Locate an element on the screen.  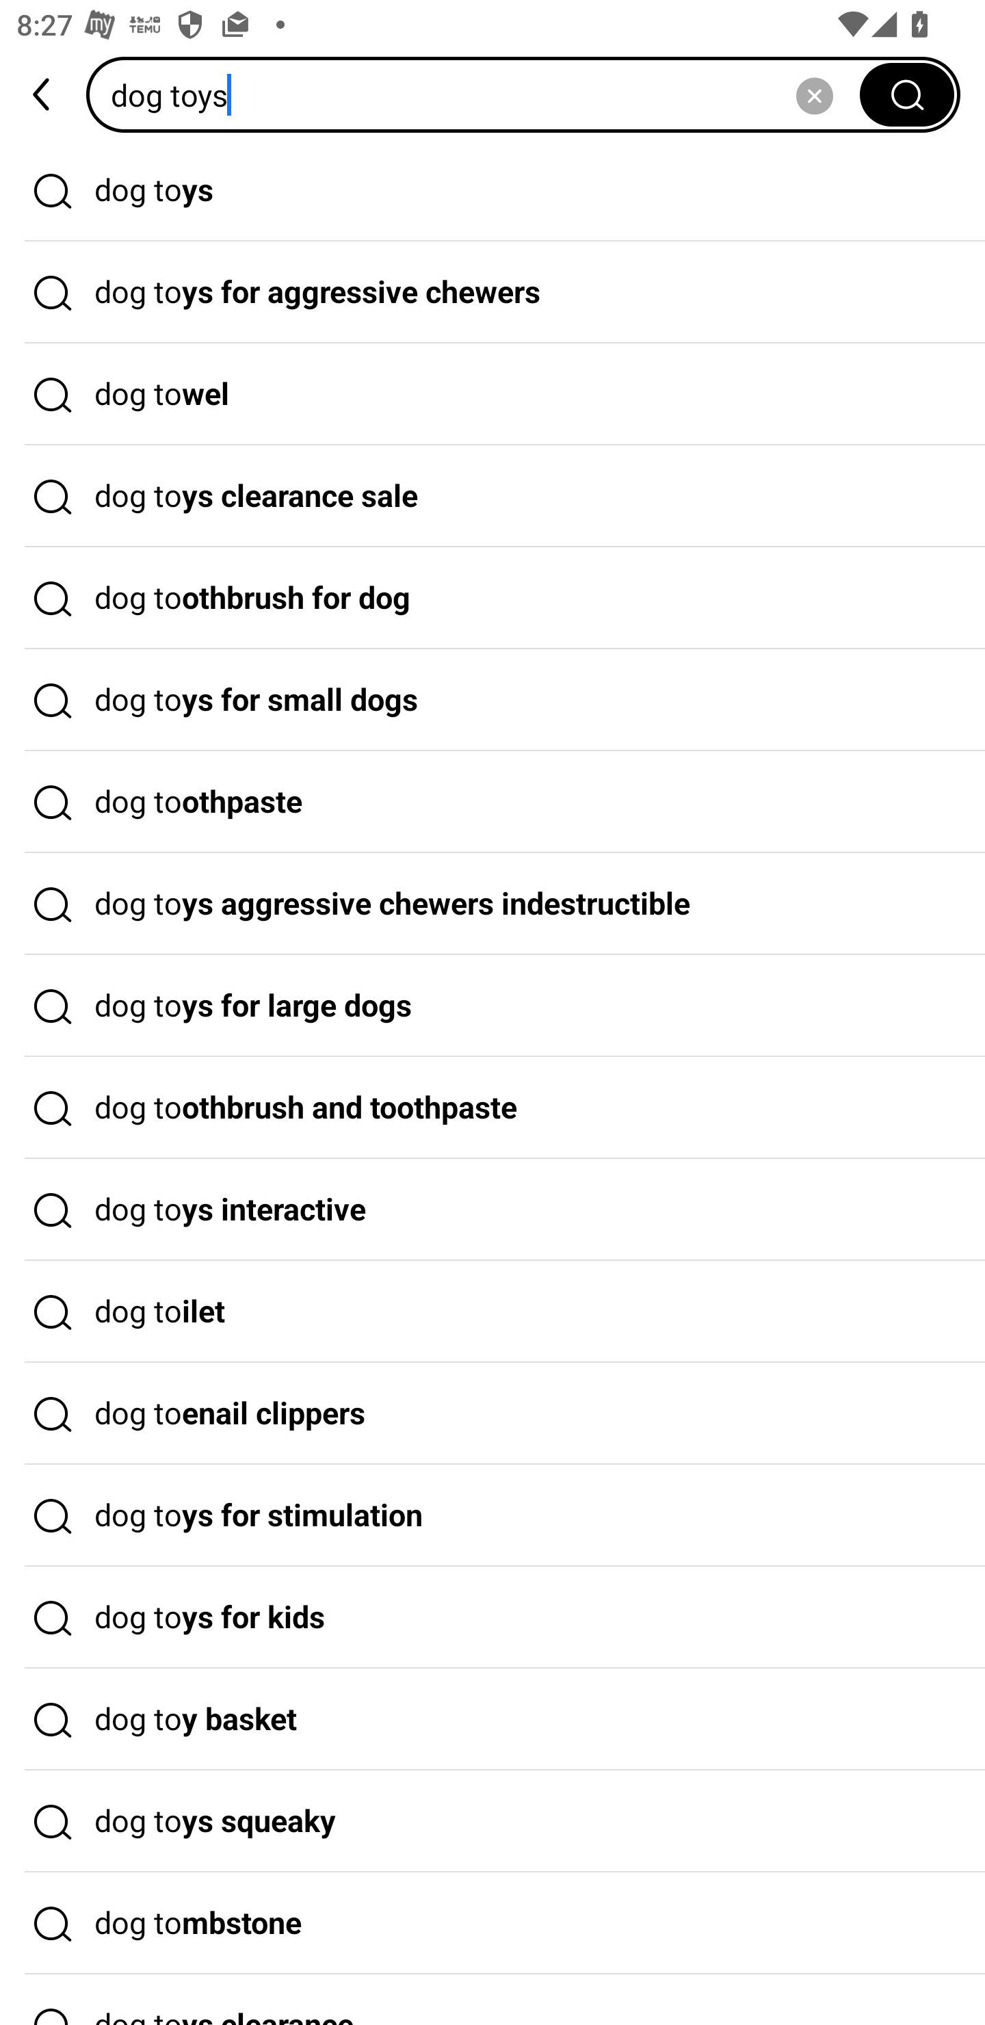
dog toys for small dogs is located at coordinates (492, 701).